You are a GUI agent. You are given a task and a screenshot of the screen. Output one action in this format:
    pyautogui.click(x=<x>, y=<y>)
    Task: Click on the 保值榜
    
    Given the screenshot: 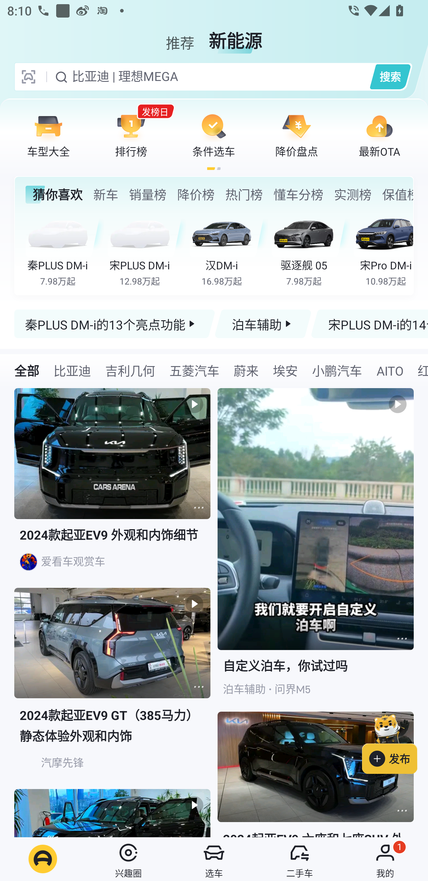 What is the action you would take?
    pyautogui.click(x=397, y=195)
    